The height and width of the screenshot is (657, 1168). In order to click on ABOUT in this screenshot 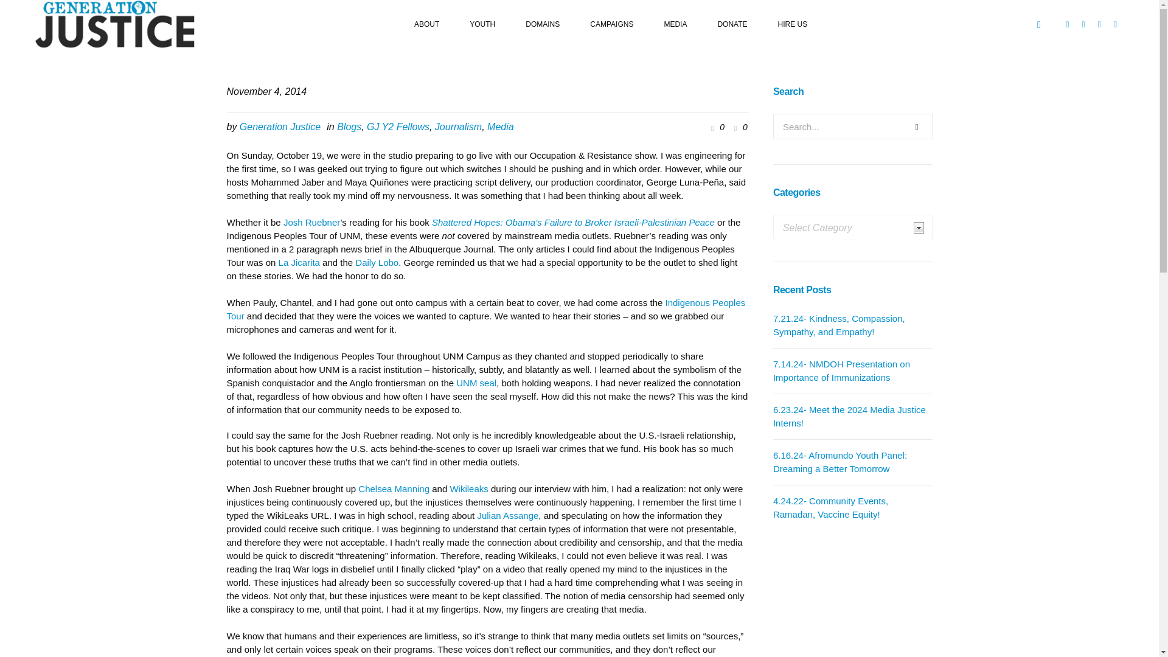, I will do `click(426, 24)`.